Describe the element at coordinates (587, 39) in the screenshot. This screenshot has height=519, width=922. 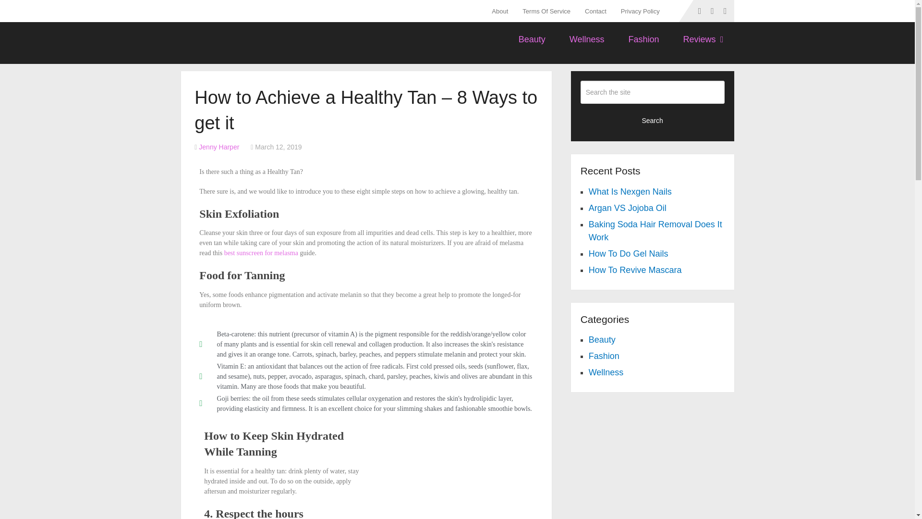
I see `Wellness` at that location.